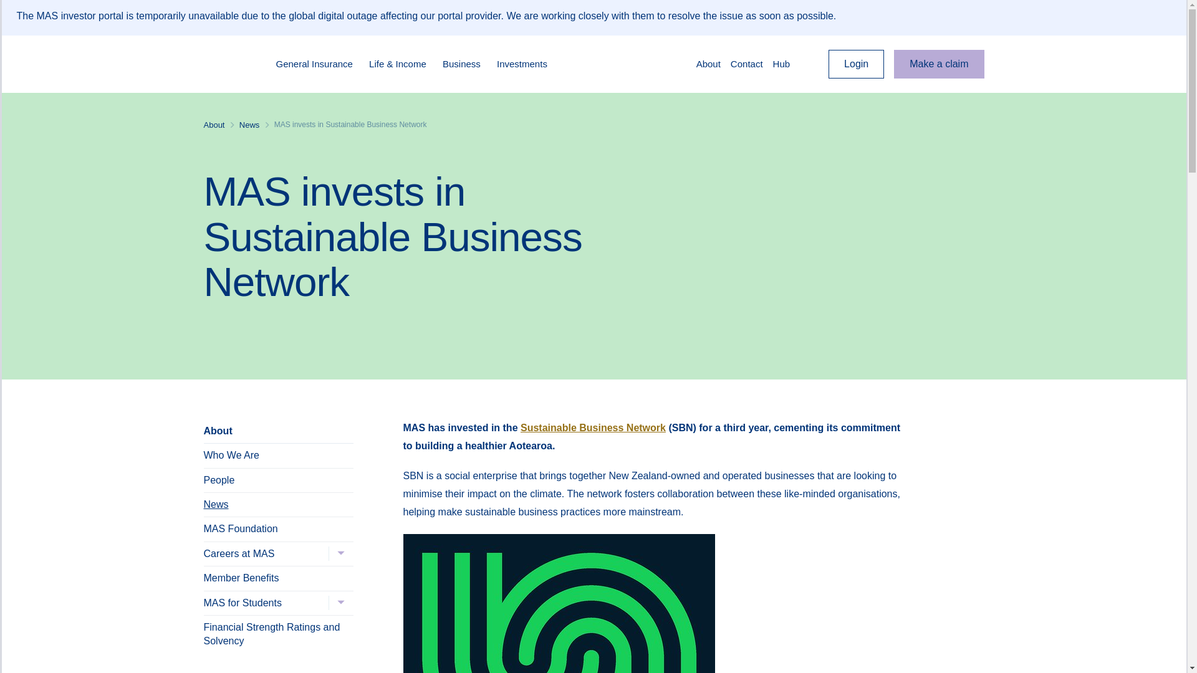 This screenshot has height=673, width=1197. Describe the element at coordinates (747, 64) in the screenshot. I see `Contact` at that location.